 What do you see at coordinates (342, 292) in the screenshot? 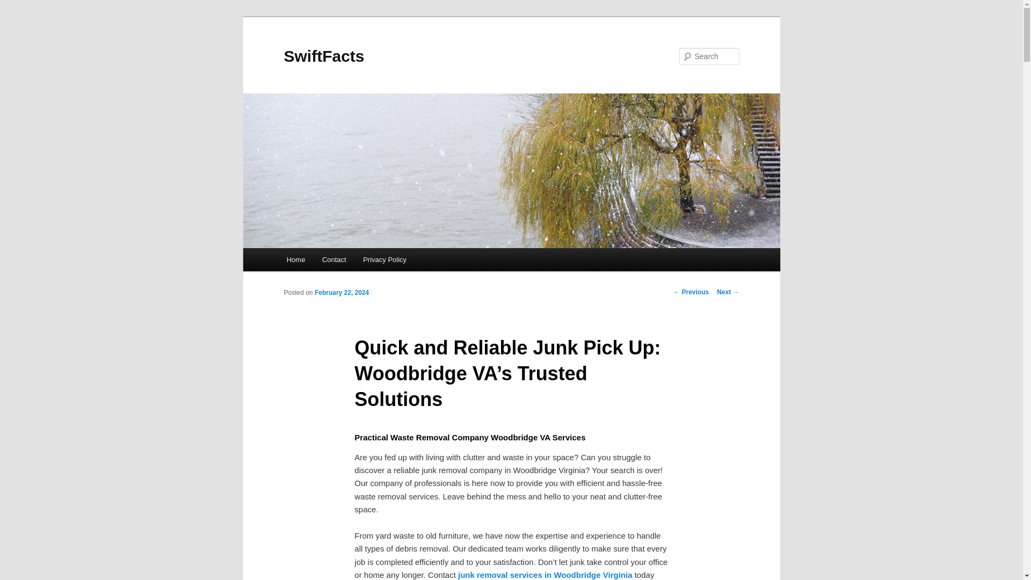
I see `7:16 pm` at bounding box center [342, 292].